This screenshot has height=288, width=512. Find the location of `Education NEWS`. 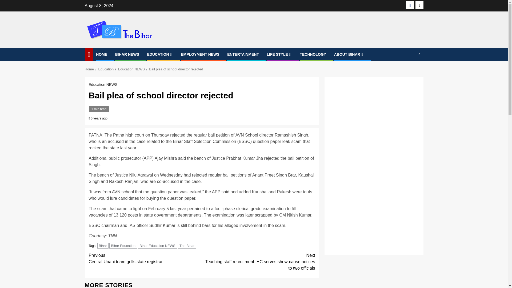

Education NEWS is located at coordinates (103, 85).